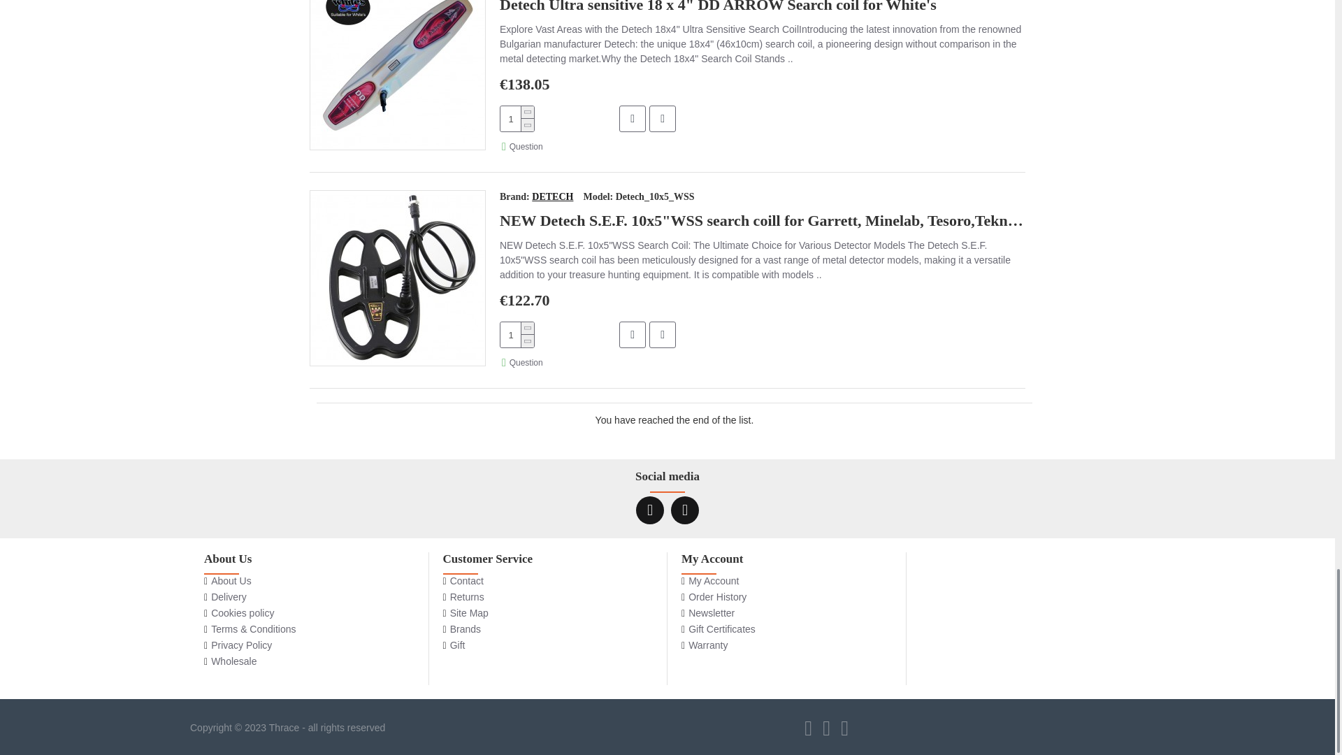 The width and height of the screenshot is (1342, 755). What do you see at coordinates (517, 119) in the screenshot?
I see `1` at bounding box center [517, 119].